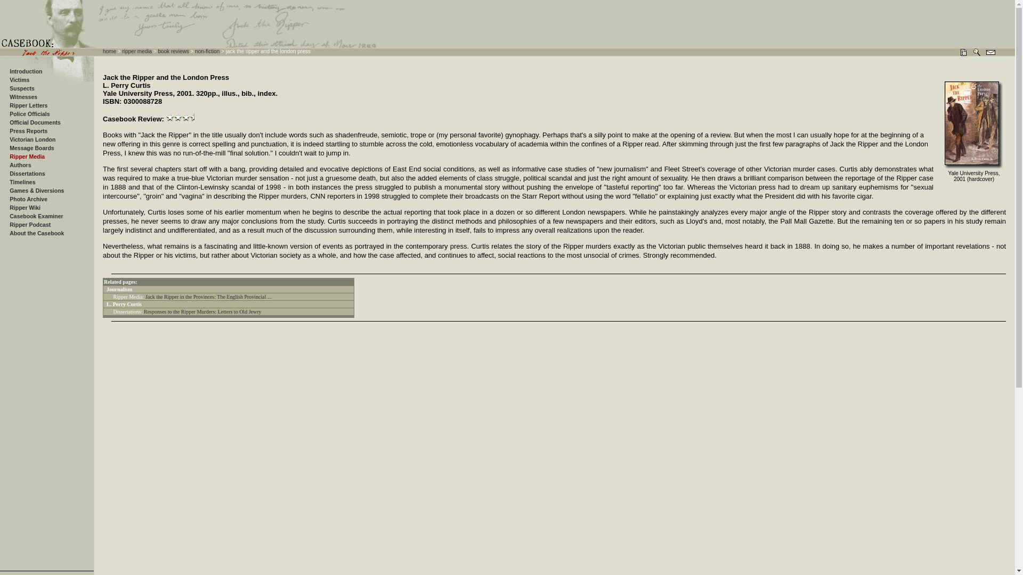  Describe the element at coordinates (29, 114) in the screenshot. I see `Police Officials` at that location.